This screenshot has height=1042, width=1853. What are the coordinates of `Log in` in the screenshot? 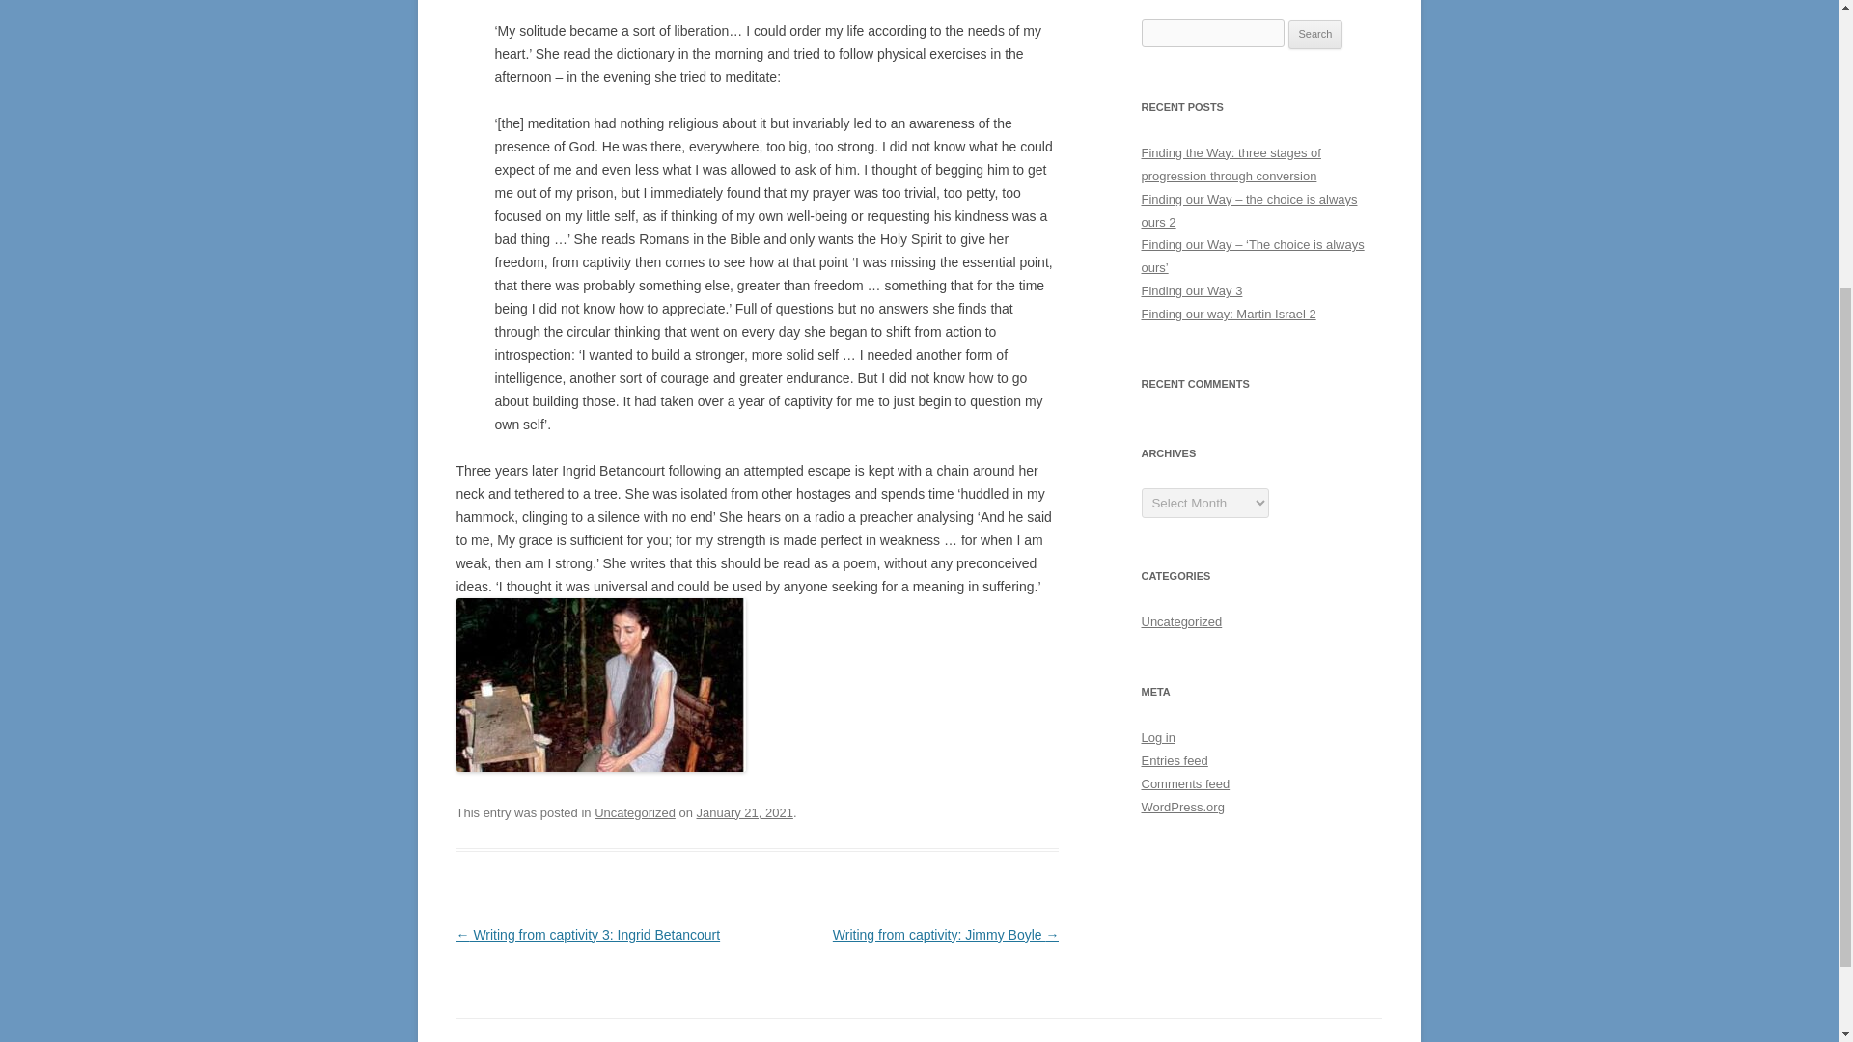 It's located at (1158, 737).